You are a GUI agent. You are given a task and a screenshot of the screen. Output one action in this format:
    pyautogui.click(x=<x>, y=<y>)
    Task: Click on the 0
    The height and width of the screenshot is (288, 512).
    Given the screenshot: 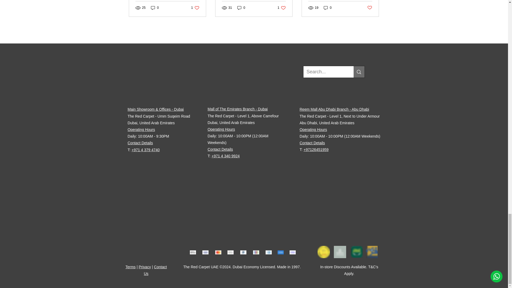 What is the action you would take?
    pyautogui.click(x=195, y=8)
    